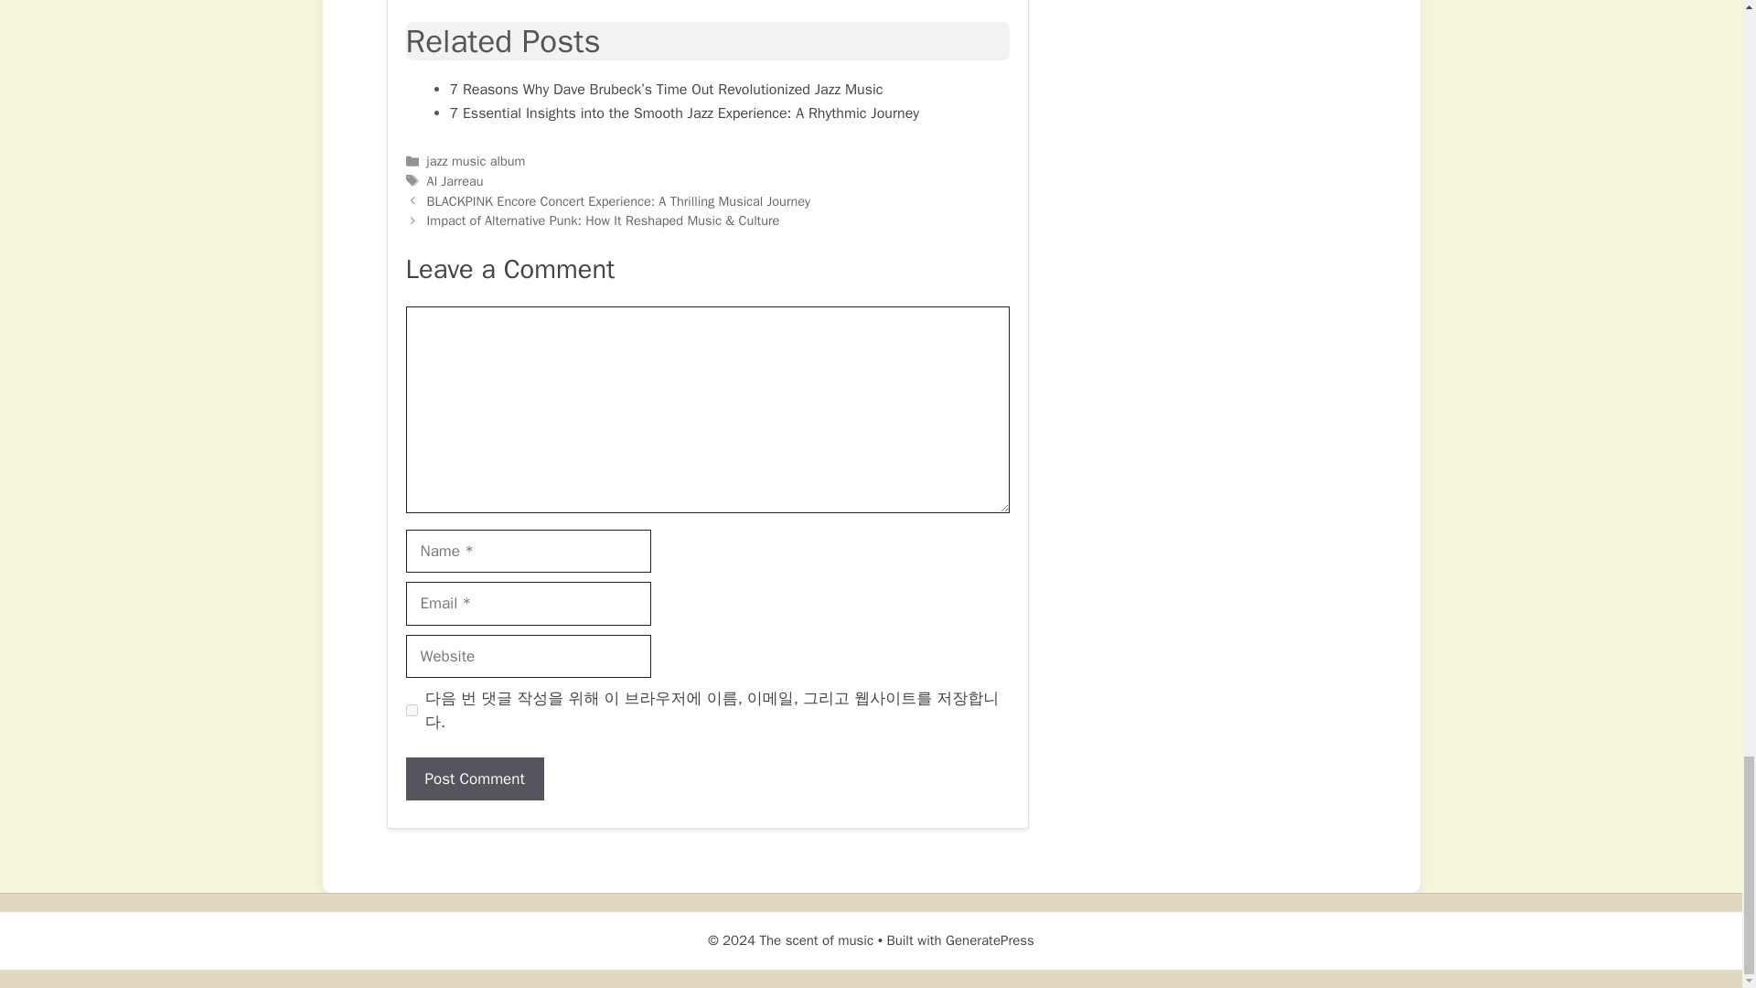 The height and width of the screenshot is (988, 1756). Describe the element at coordinates (475, 779) in the screenshot. I see `Post Comment` at that location.